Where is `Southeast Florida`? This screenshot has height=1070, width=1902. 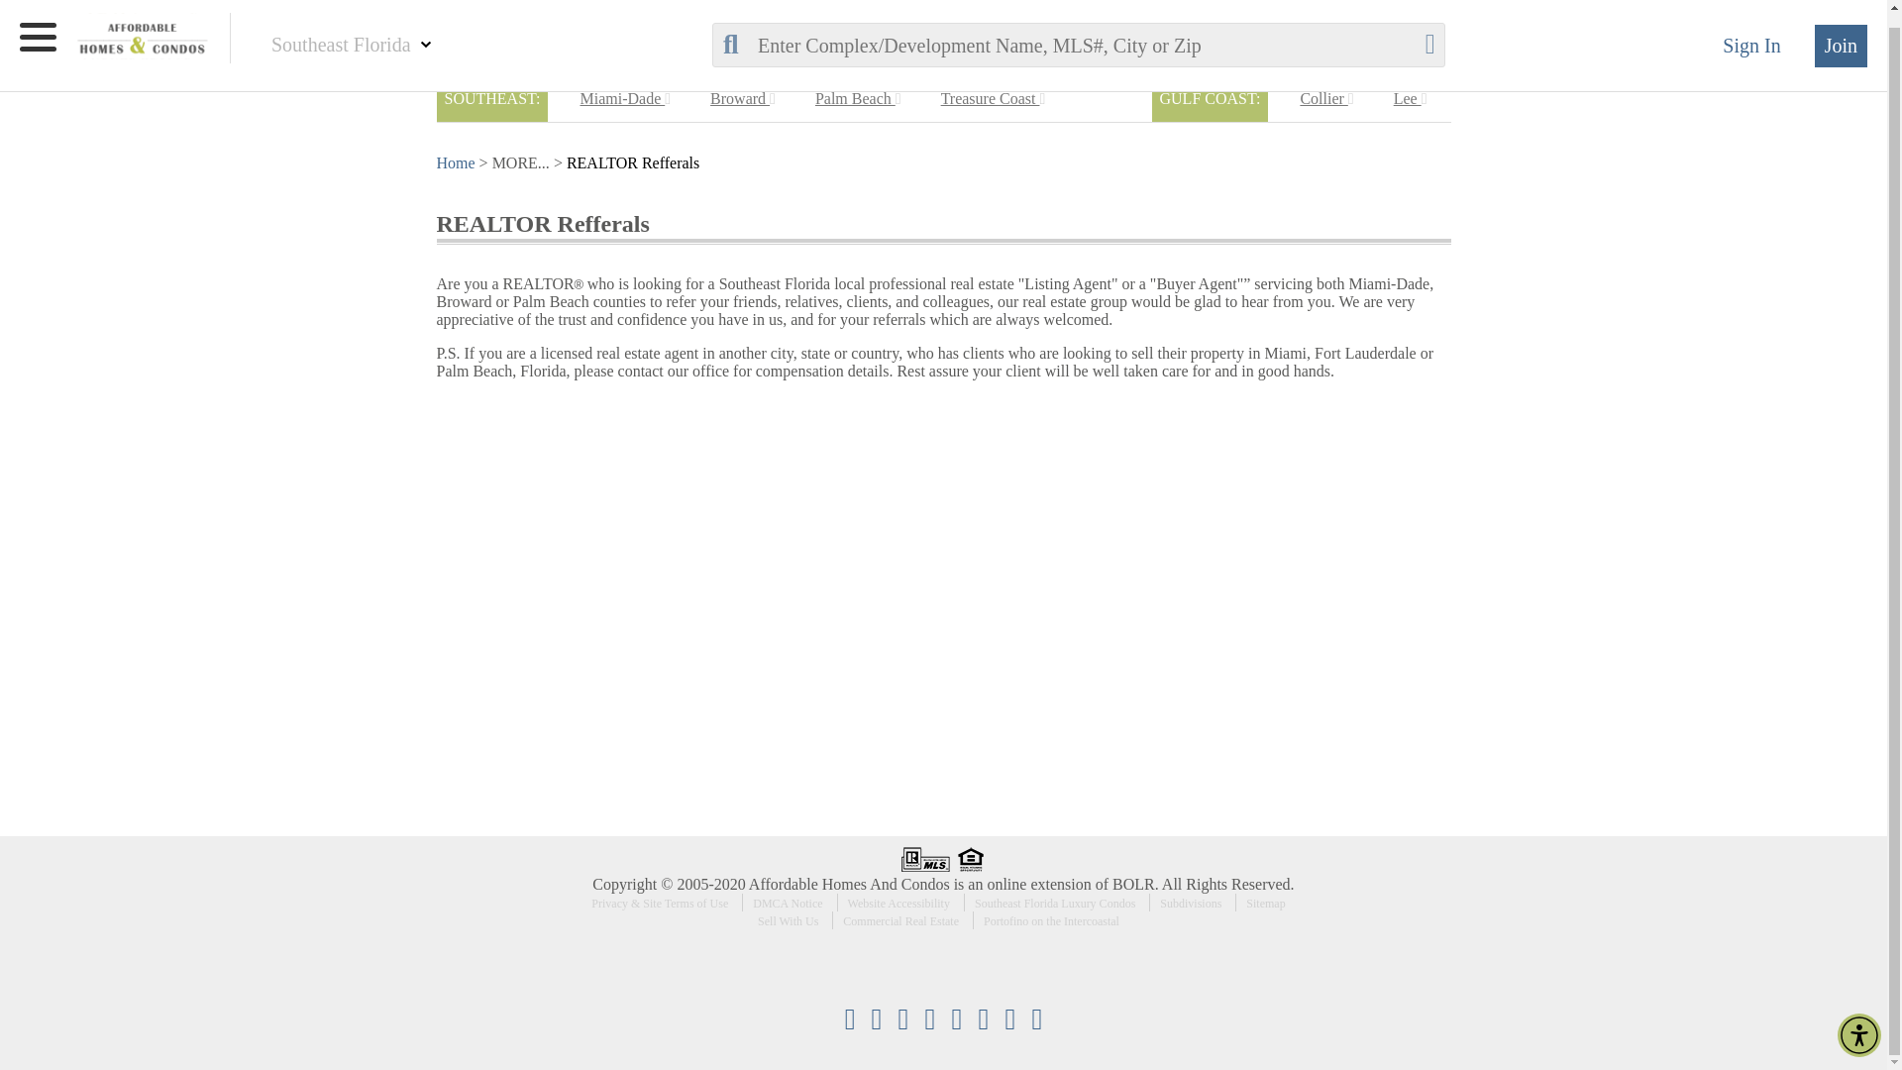 Southeast Florida is located at coordinates (342, 31).